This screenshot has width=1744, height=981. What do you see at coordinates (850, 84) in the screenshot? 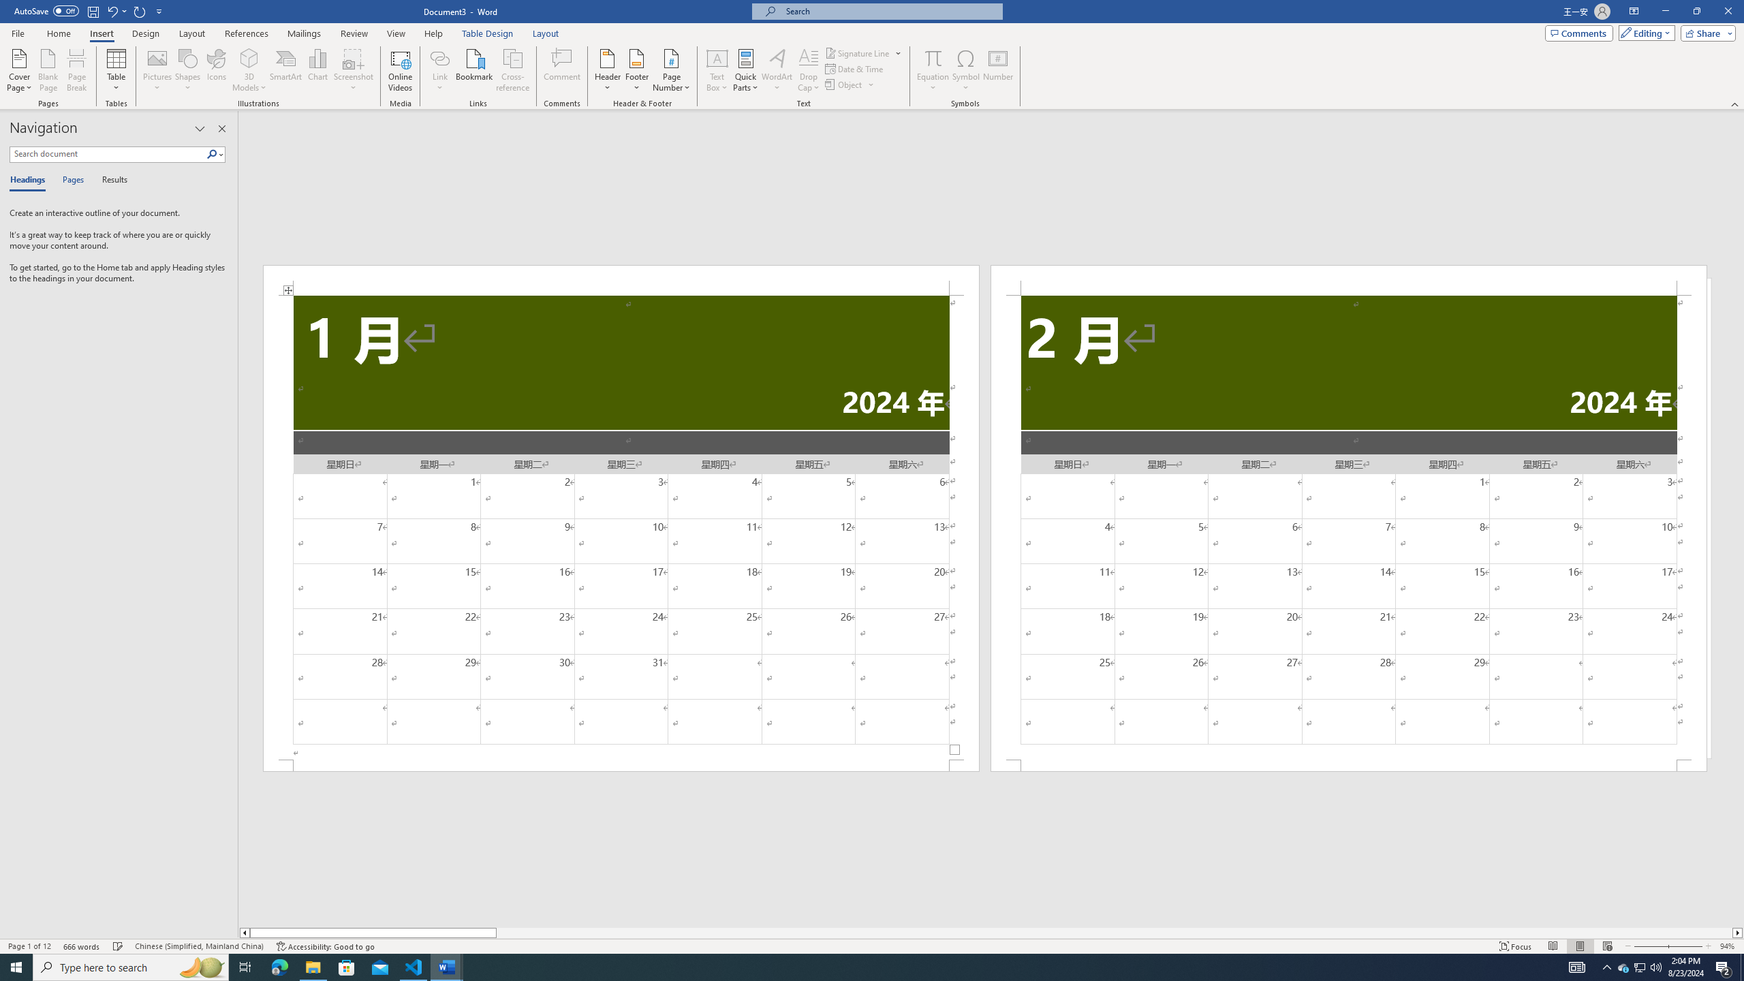
I see `Object...` at bounding box center [850, 84].